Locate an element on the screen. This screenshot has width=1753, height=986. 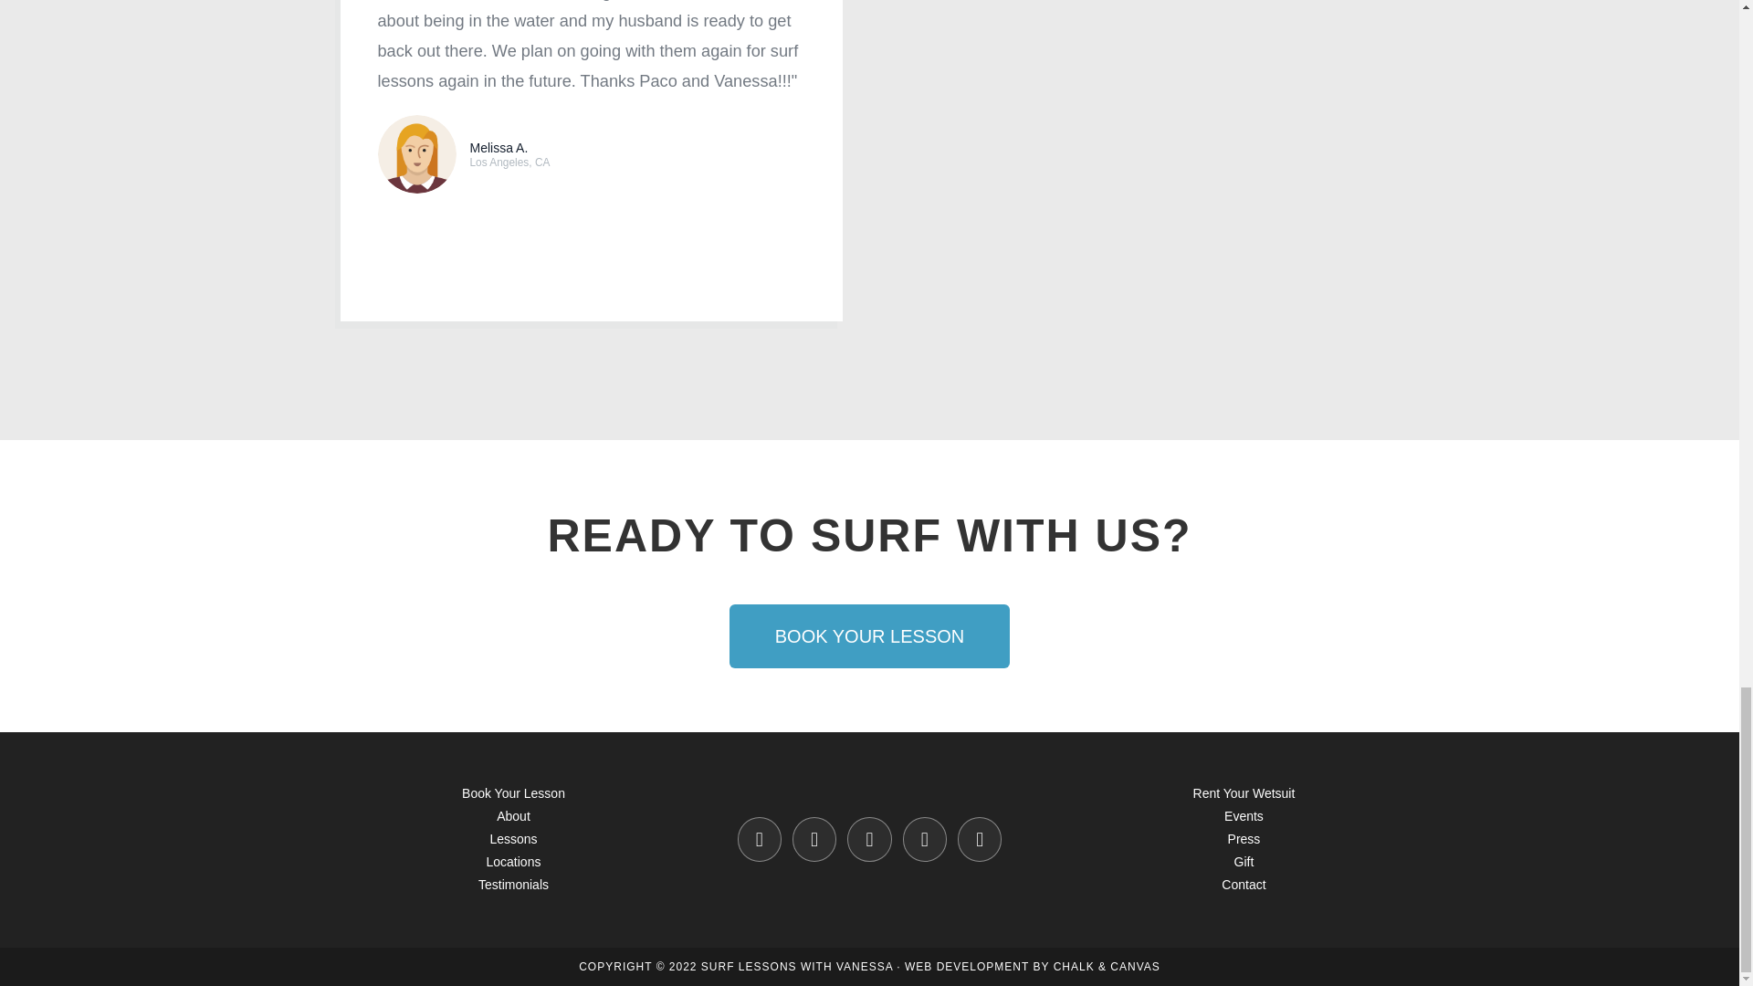
Locations is located at coordinates (514, 862).